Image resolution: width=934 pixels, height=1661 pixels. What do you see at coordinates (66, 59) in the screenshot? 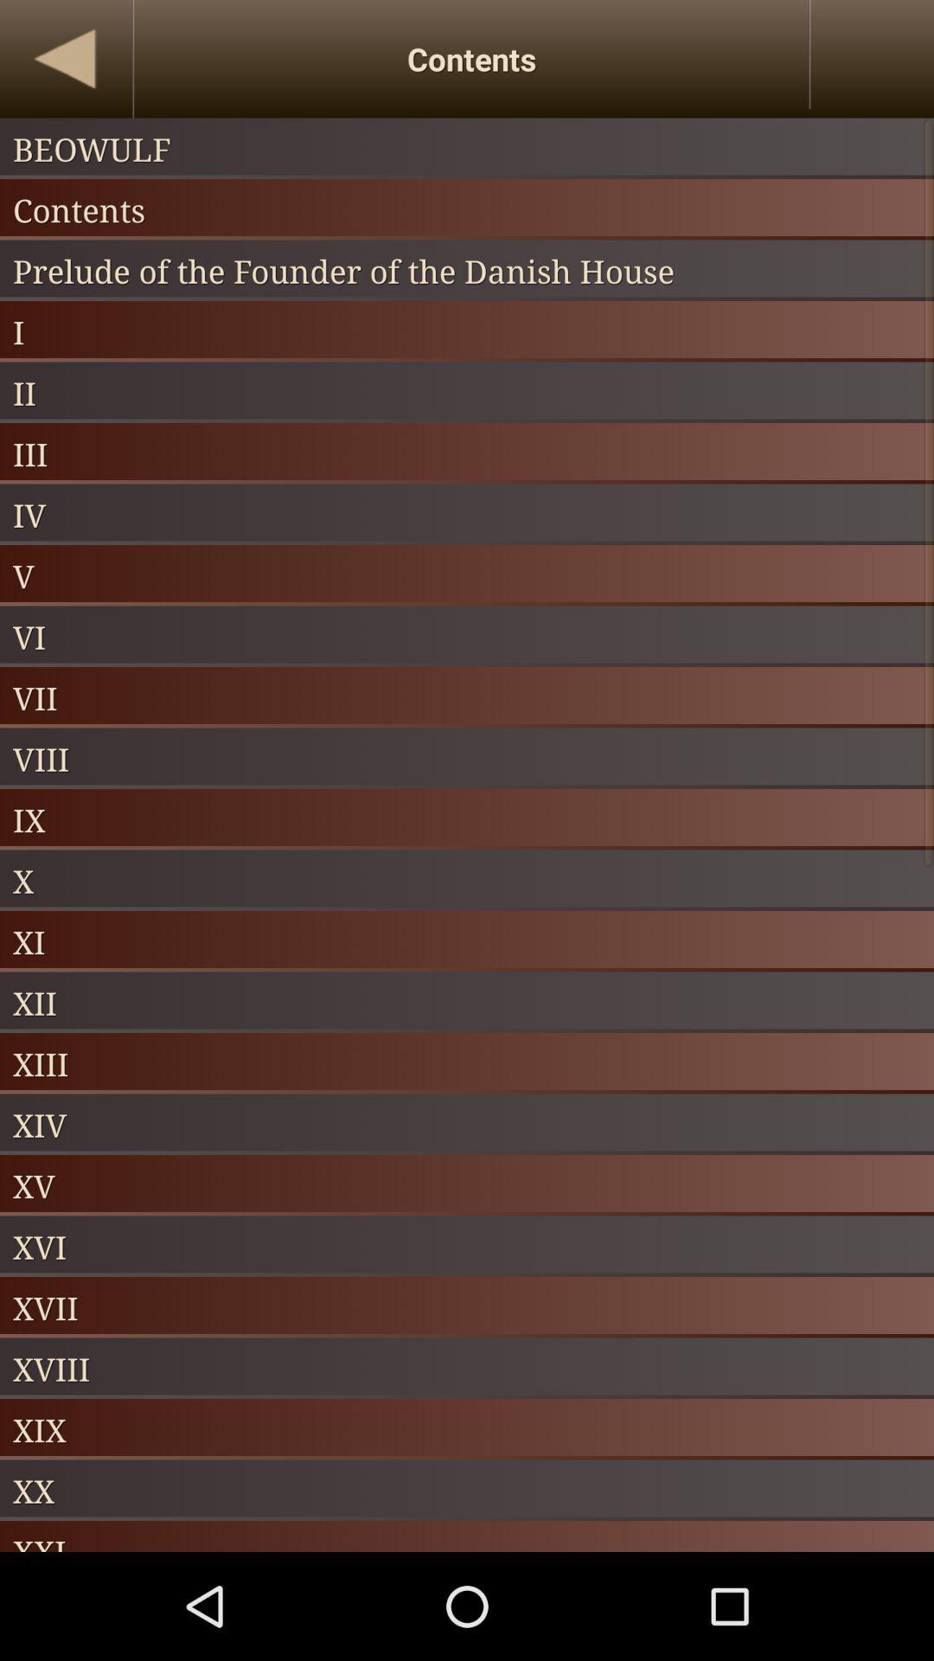
I see `click the item above the beowulf icon` at bounding box center [66, 59].